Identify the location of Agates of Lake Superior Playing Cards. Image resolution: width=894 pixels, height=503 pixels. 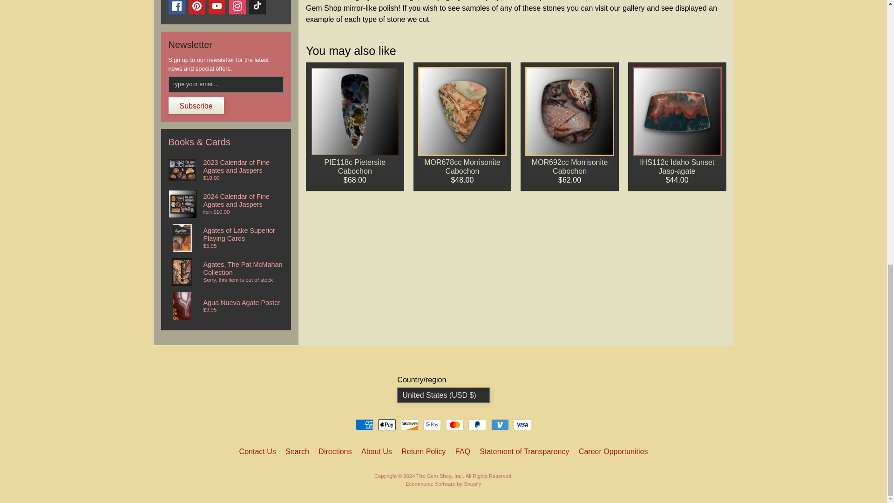
(226, 238).